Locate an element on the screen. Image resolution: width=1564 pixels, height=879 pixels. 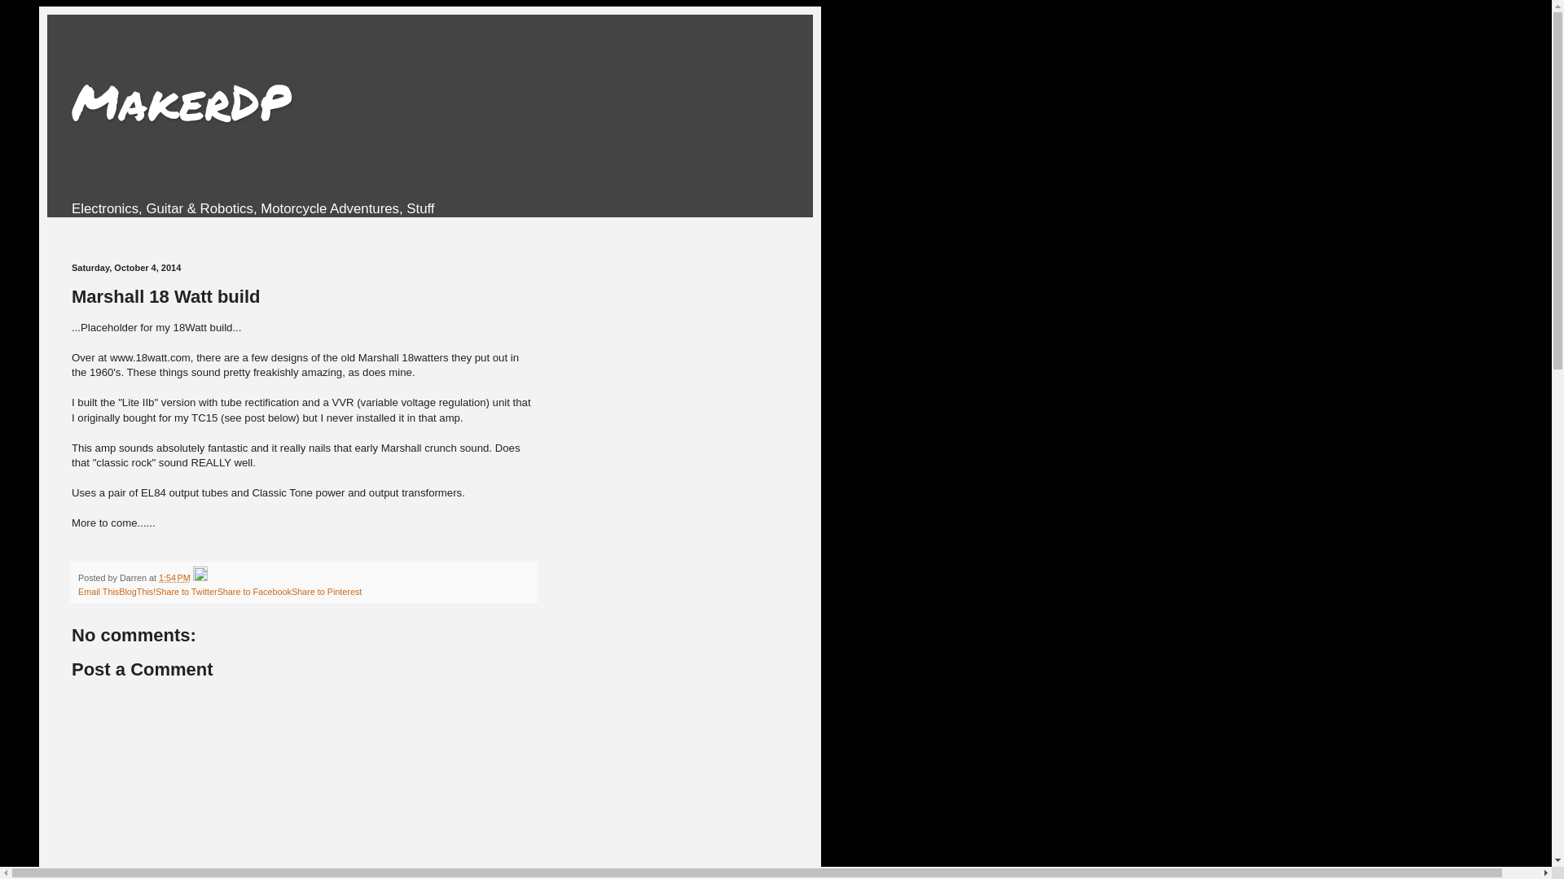
MakerDP is located at coordinates (181, 101).